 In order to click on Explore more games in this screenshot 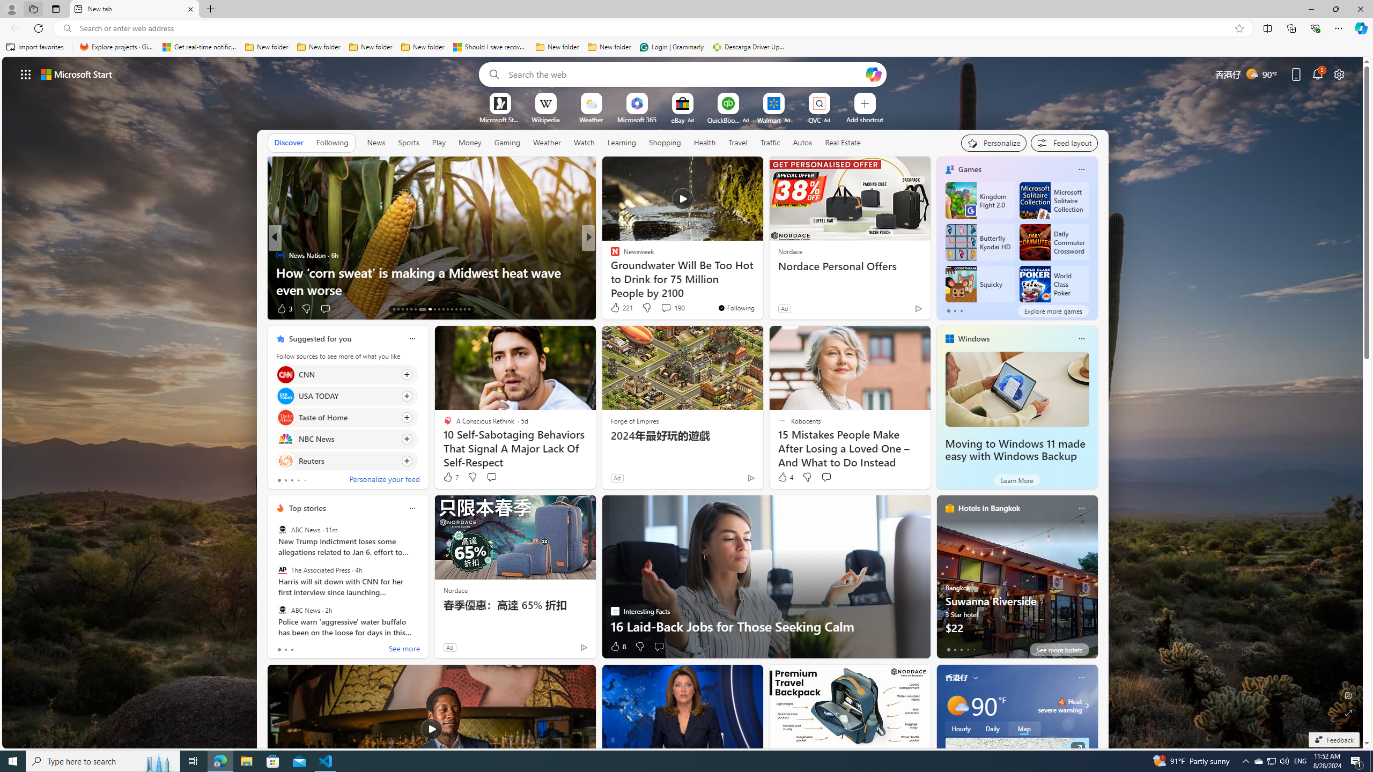, I will do `click(1053, 310)`.